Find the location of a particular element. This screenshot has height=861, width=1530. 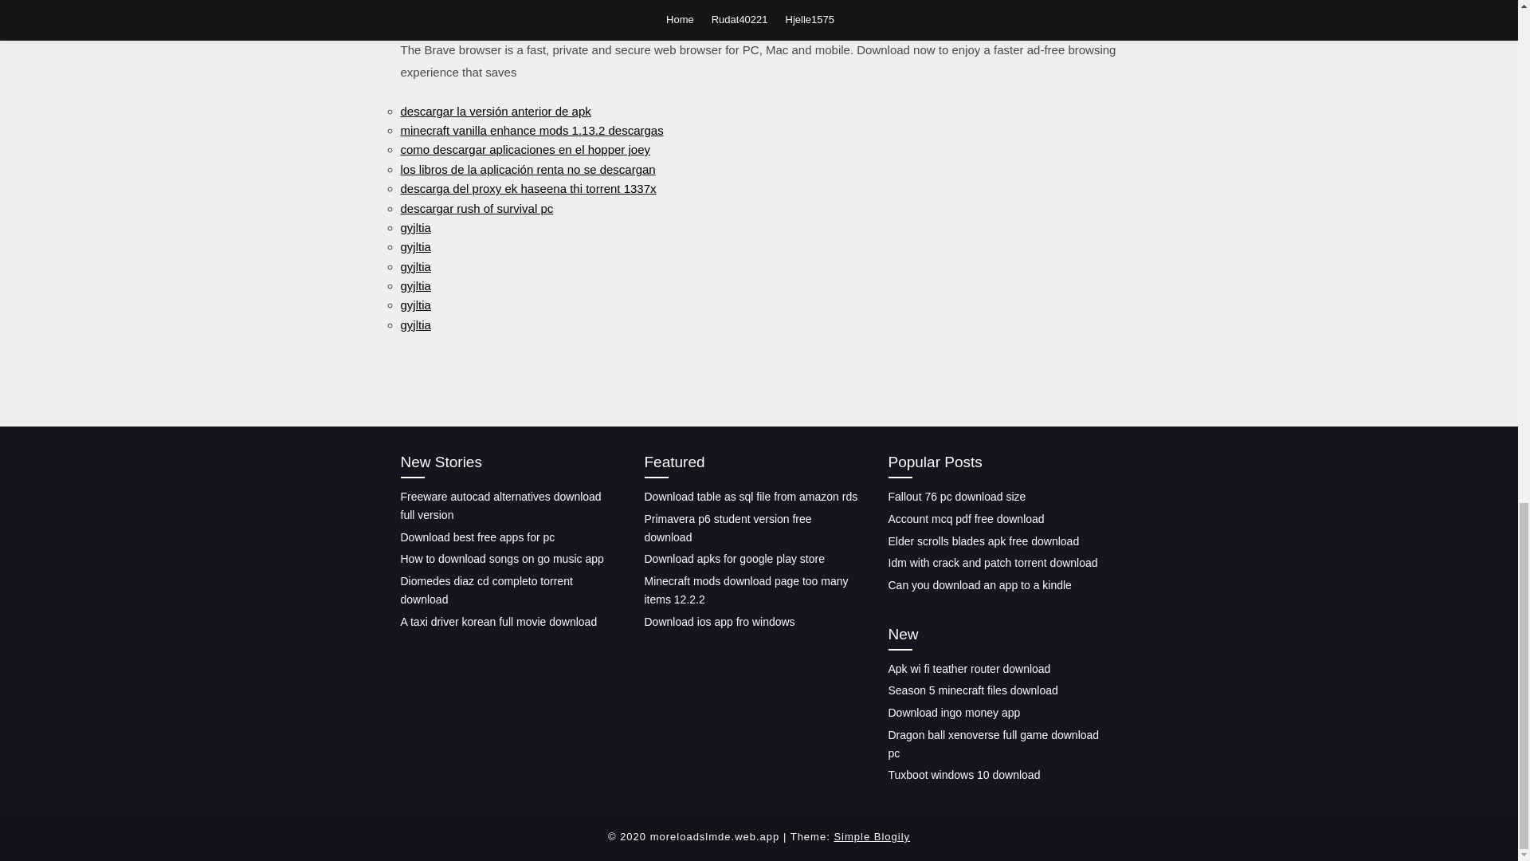

Diomedes diaz cd completo torrent download is located at coordinates (486, 590).